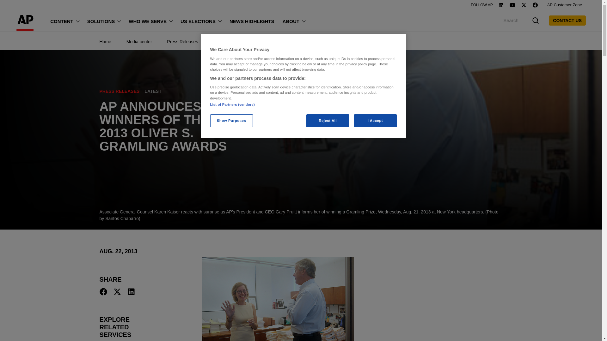  What do you see at coordinates (535, 5) in the screenshot?
I see `Facebook` at bounding box center [535, 5].